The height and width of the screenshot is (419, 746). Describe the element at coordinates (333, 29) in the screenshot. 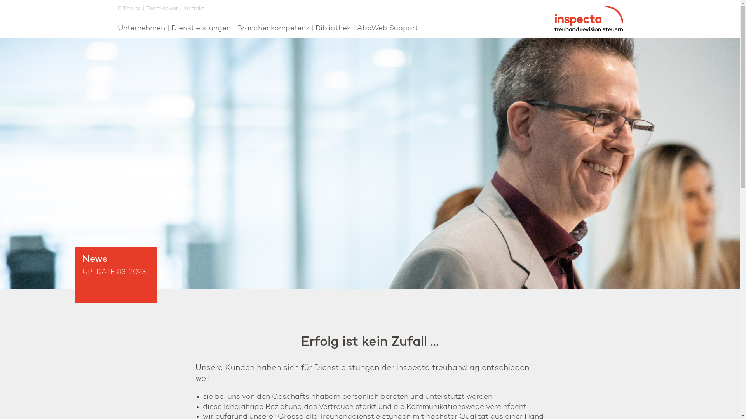

I see `Bibliothek` at that location.